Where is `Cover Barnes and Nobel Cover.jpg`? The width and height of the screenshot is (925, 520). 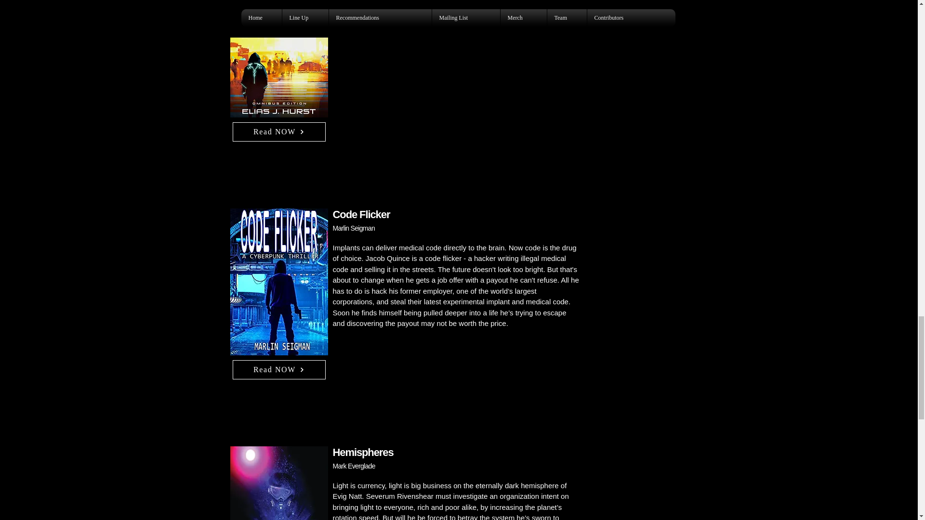
Cover Barnes and Nobel Cover.jpg is located at coordinates (279, 482).